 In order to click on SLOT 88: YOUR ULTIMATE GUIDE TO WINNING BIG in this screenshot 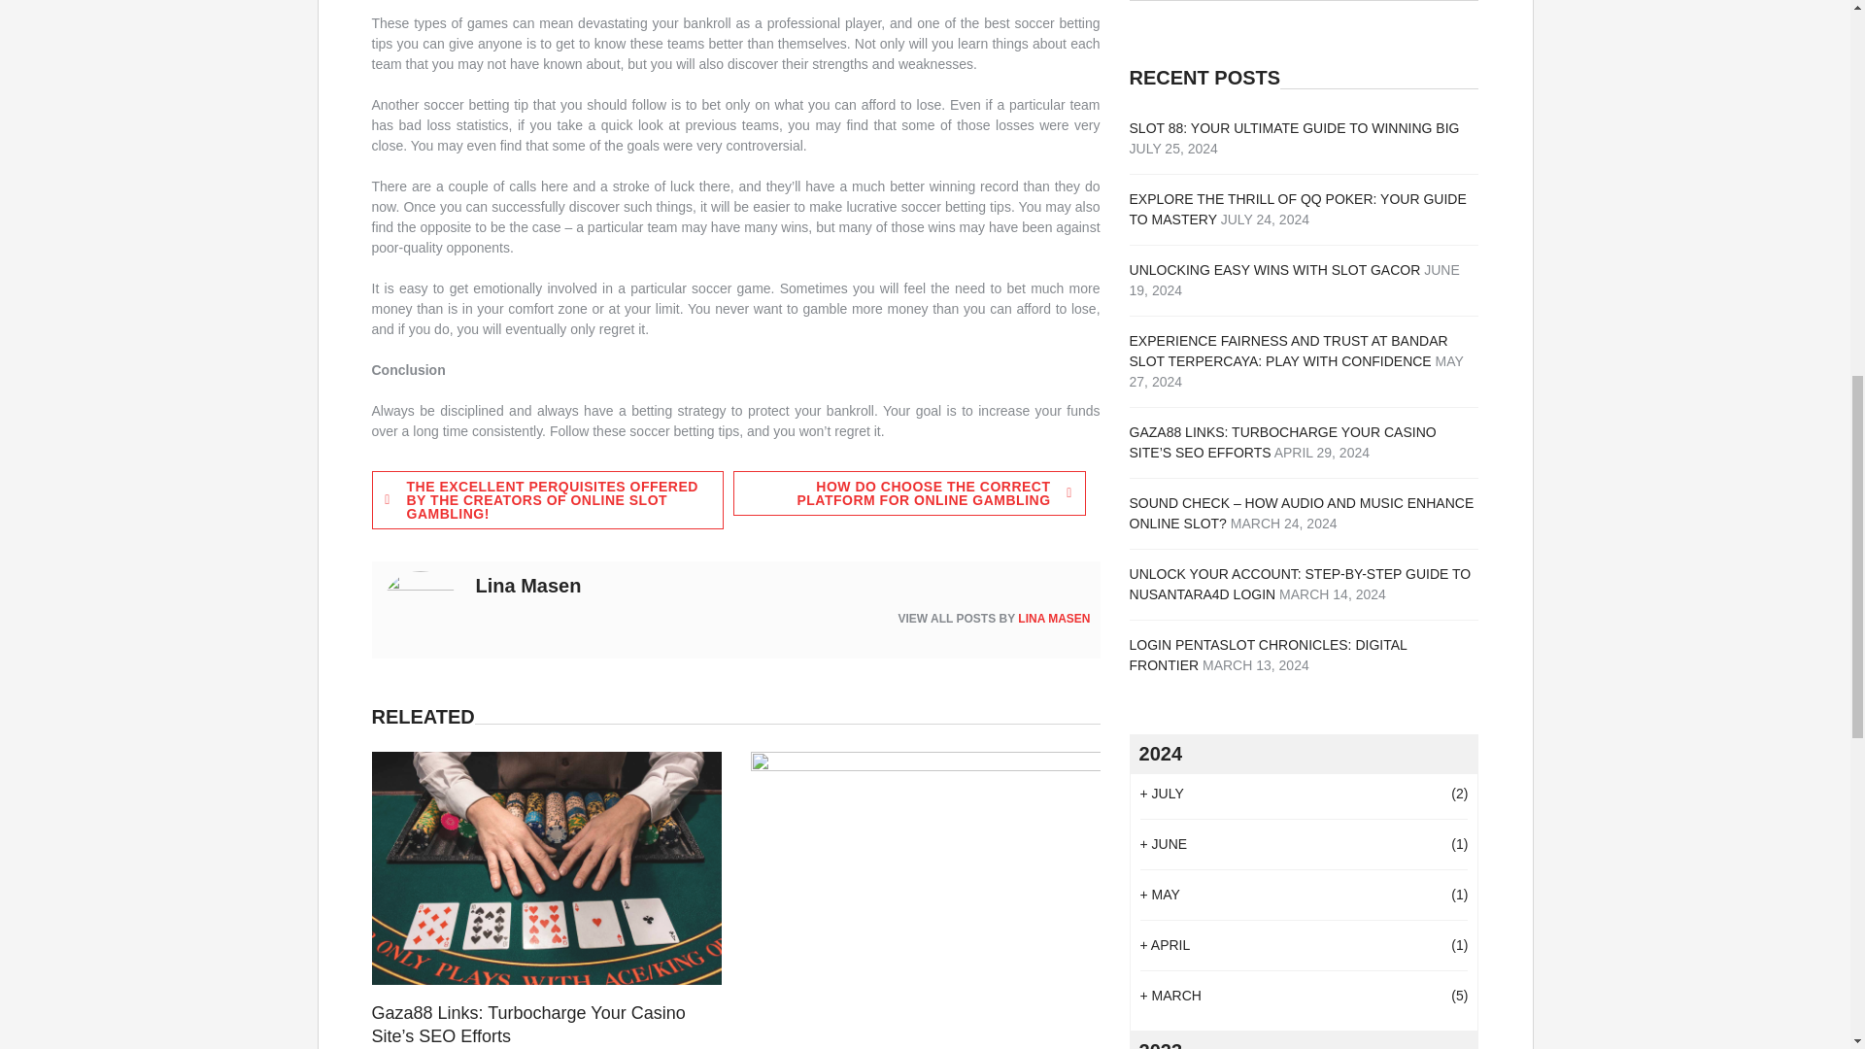, I will do `click(1295, 128)`.